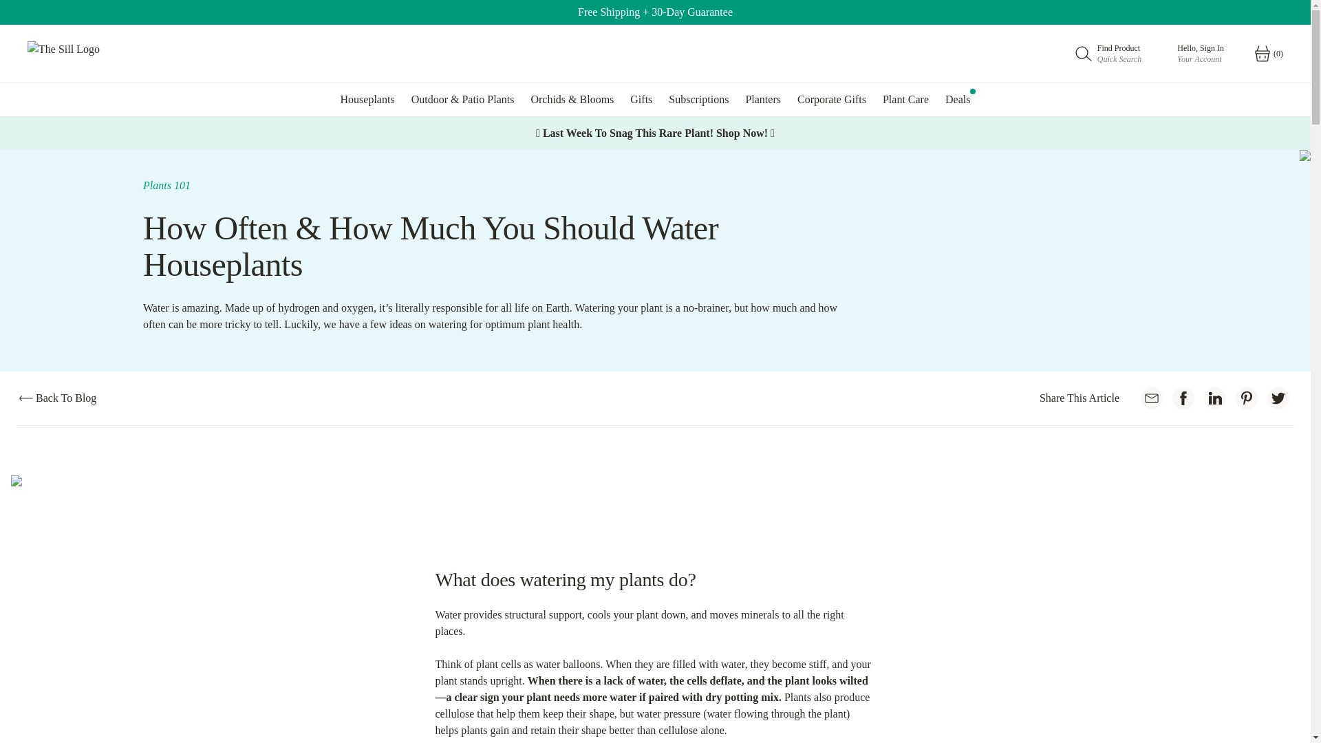  Describe the element at coordinates (367, 99) in the screenshot. I see `Deals` at that location.